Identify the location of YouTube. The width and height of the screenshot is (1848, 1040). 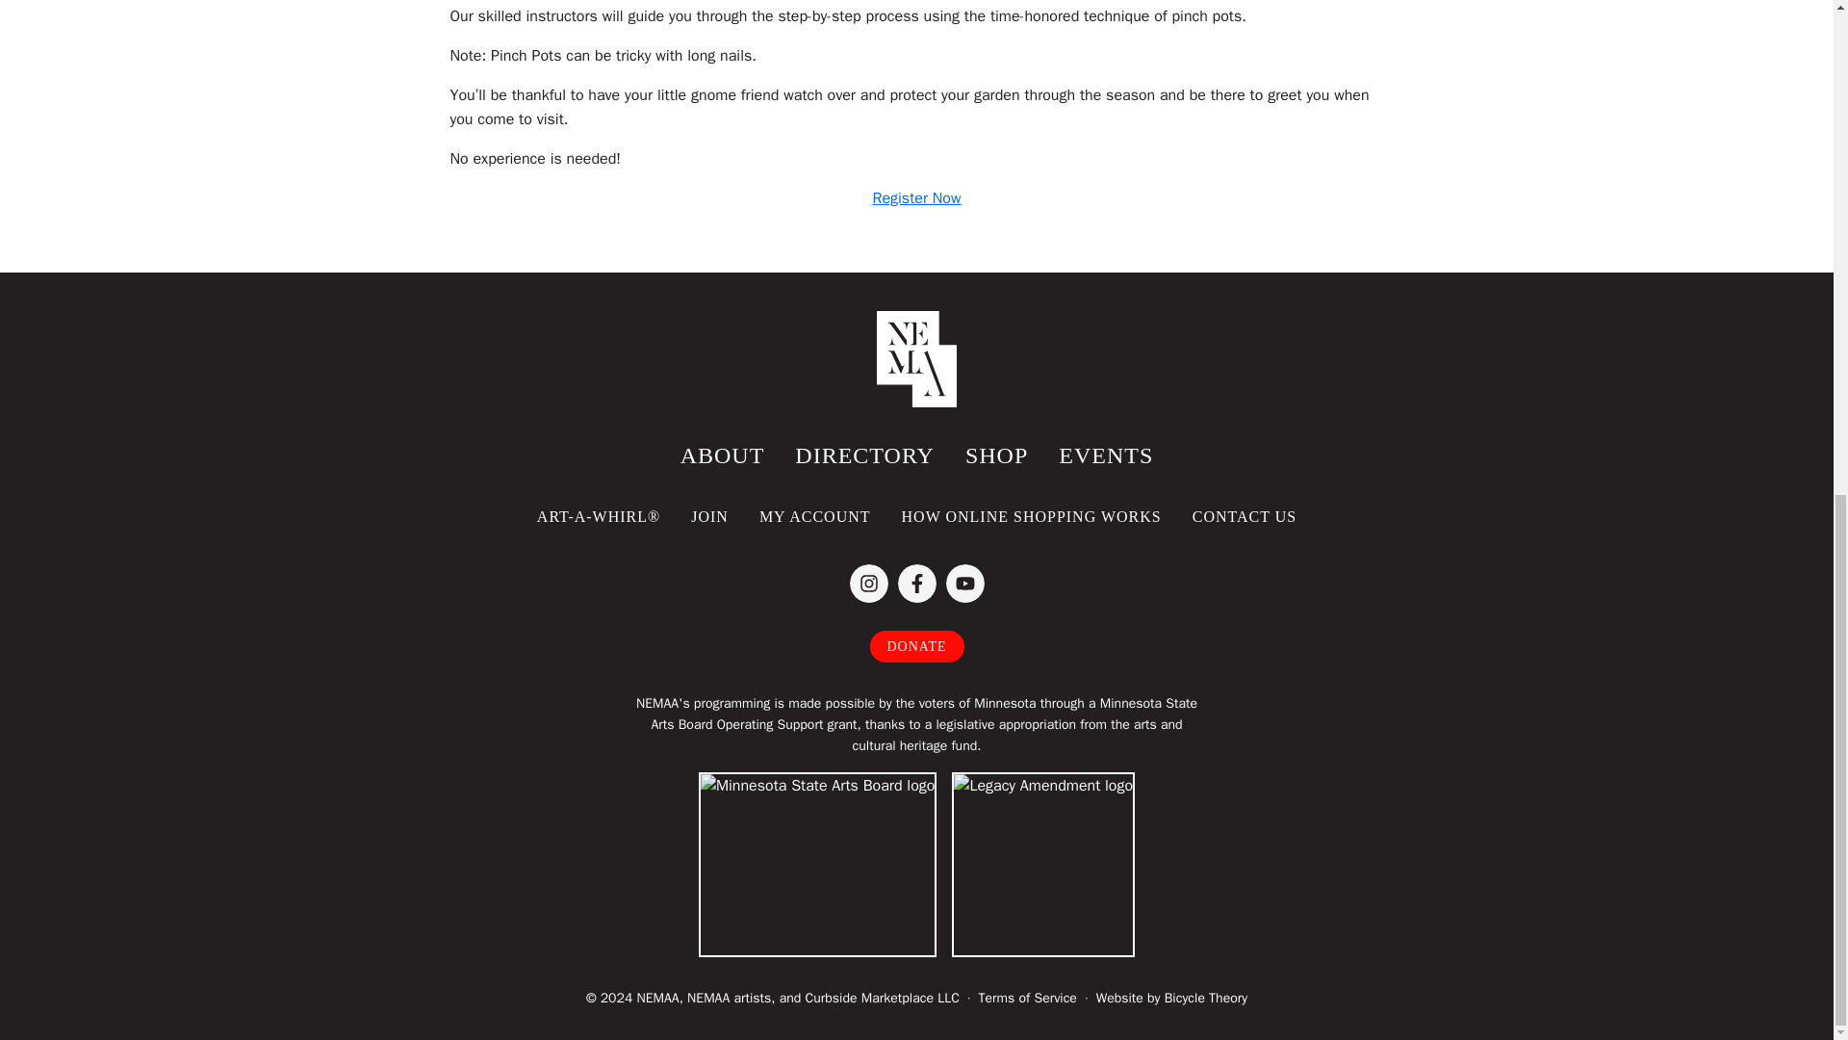
(963, 584).